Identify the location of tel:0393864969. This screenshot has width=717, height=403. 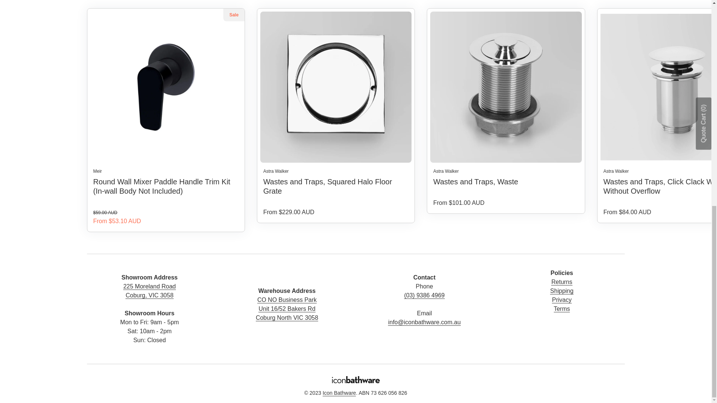
(424, 300).